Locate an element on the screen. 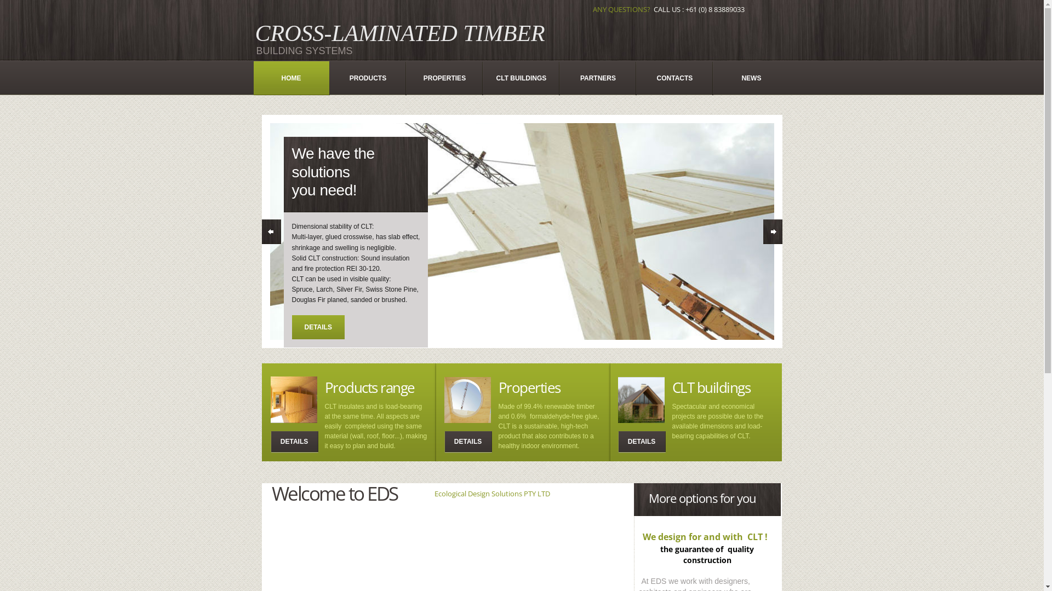 The width and height of the screenshot is (1052, 591). CLT BUILDINGS is located at coordinates (521, 78).